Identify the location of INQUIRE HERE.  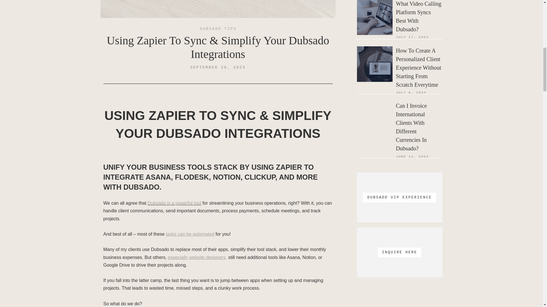
(399, 252).